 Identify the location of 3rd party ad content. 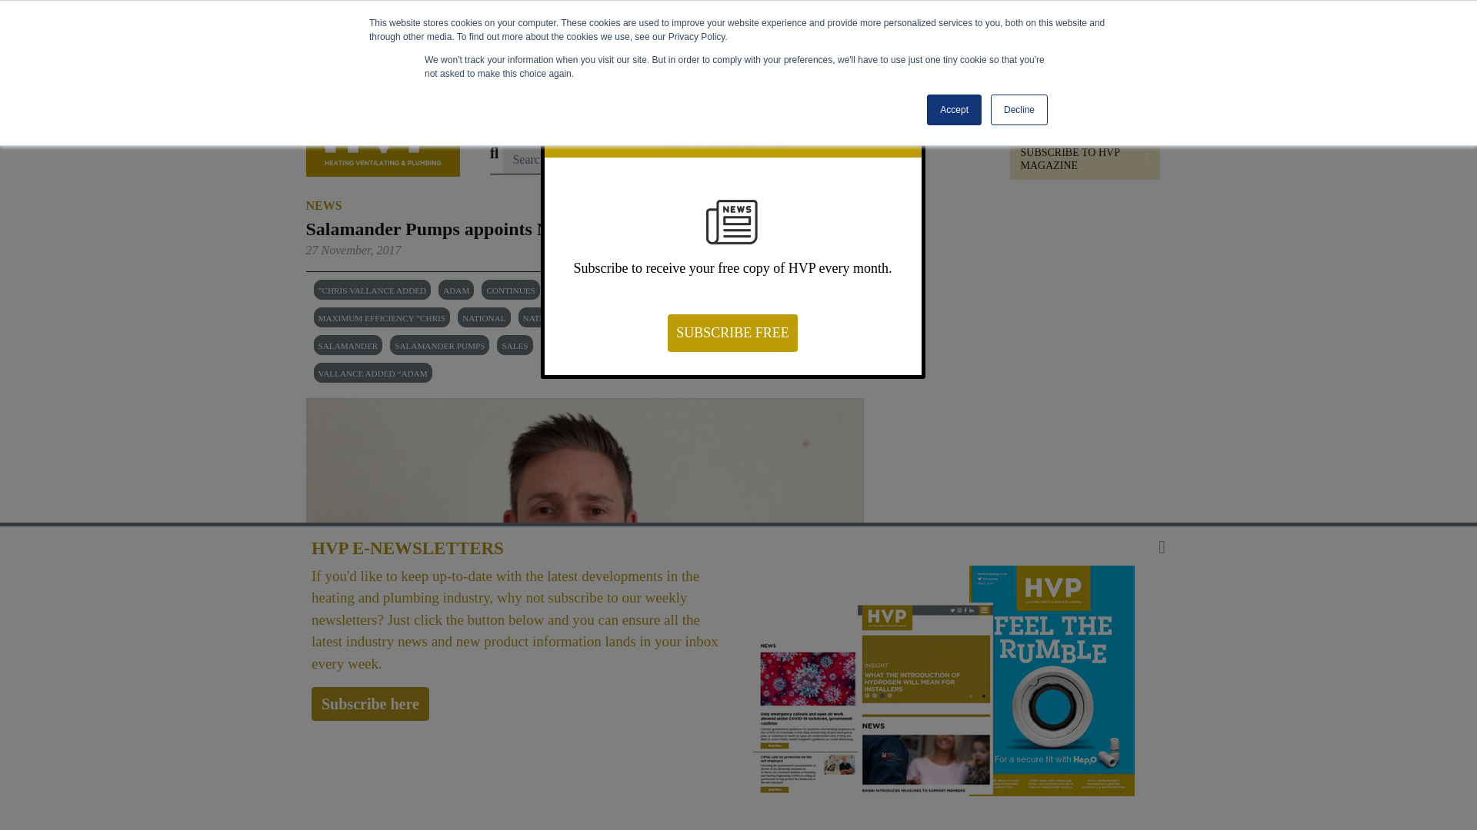
(1017, 518).